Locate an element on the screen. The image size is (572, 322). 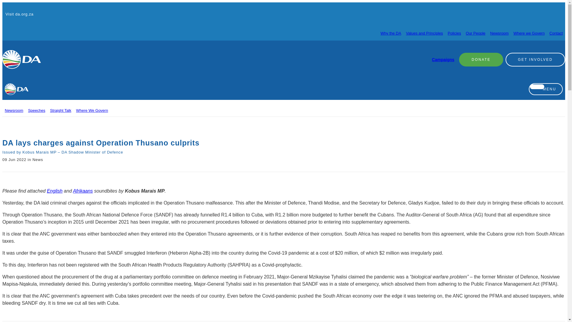
Where We Govern is located at coordinates (92, 110).